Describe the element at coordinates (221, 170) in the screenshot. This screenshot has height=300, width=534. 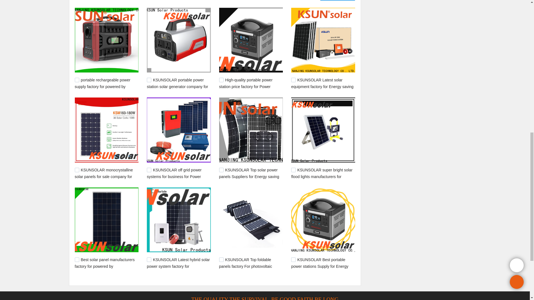
I see `3574` at that location.